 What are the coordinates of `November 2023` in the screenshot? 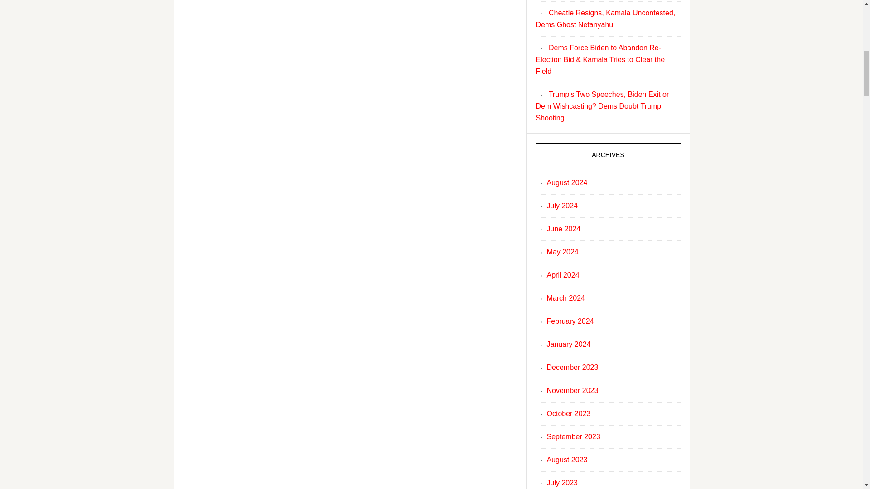 It's located at (572, 390).